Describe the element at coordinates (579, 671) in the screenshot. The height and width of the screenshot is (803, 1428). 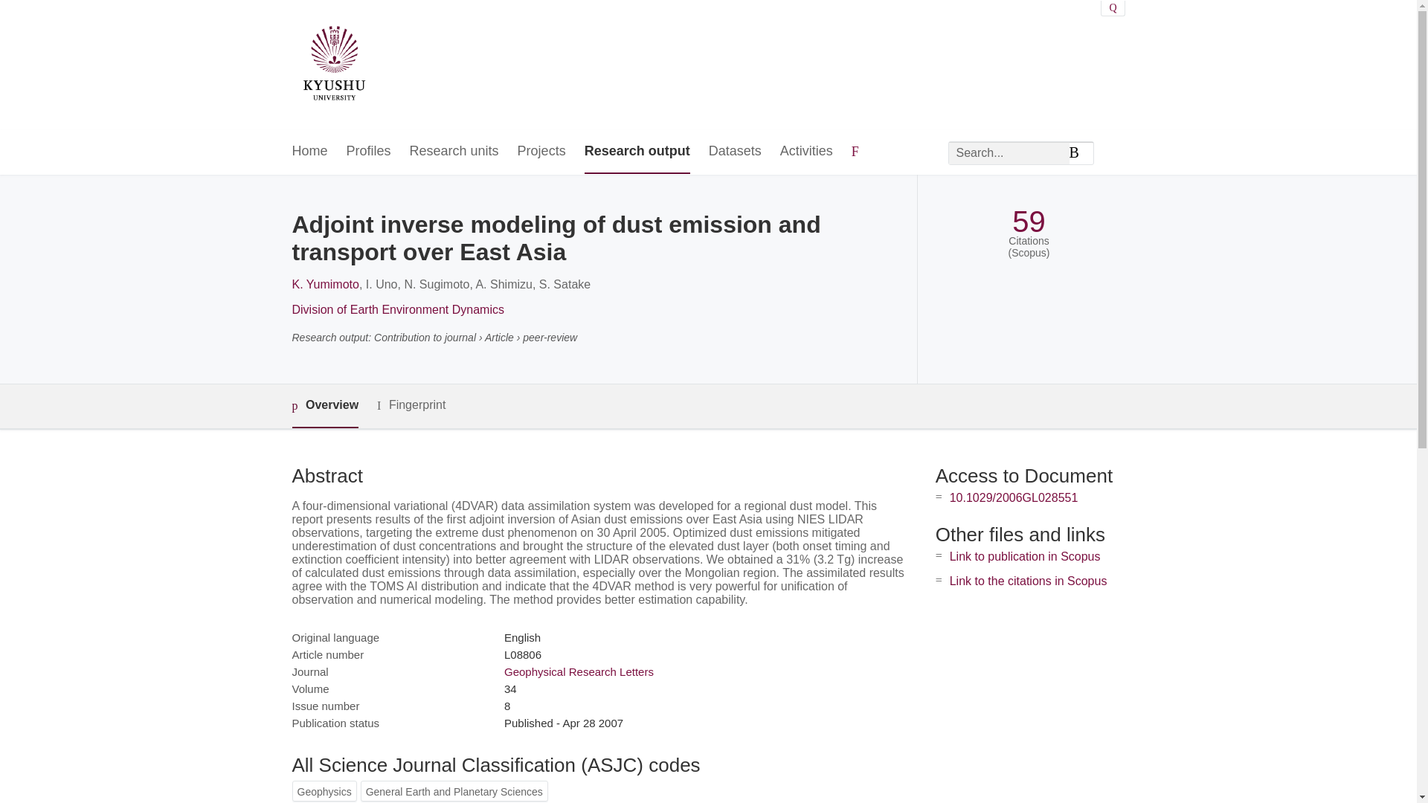
I see `Geophysical Research Letters` at that location.